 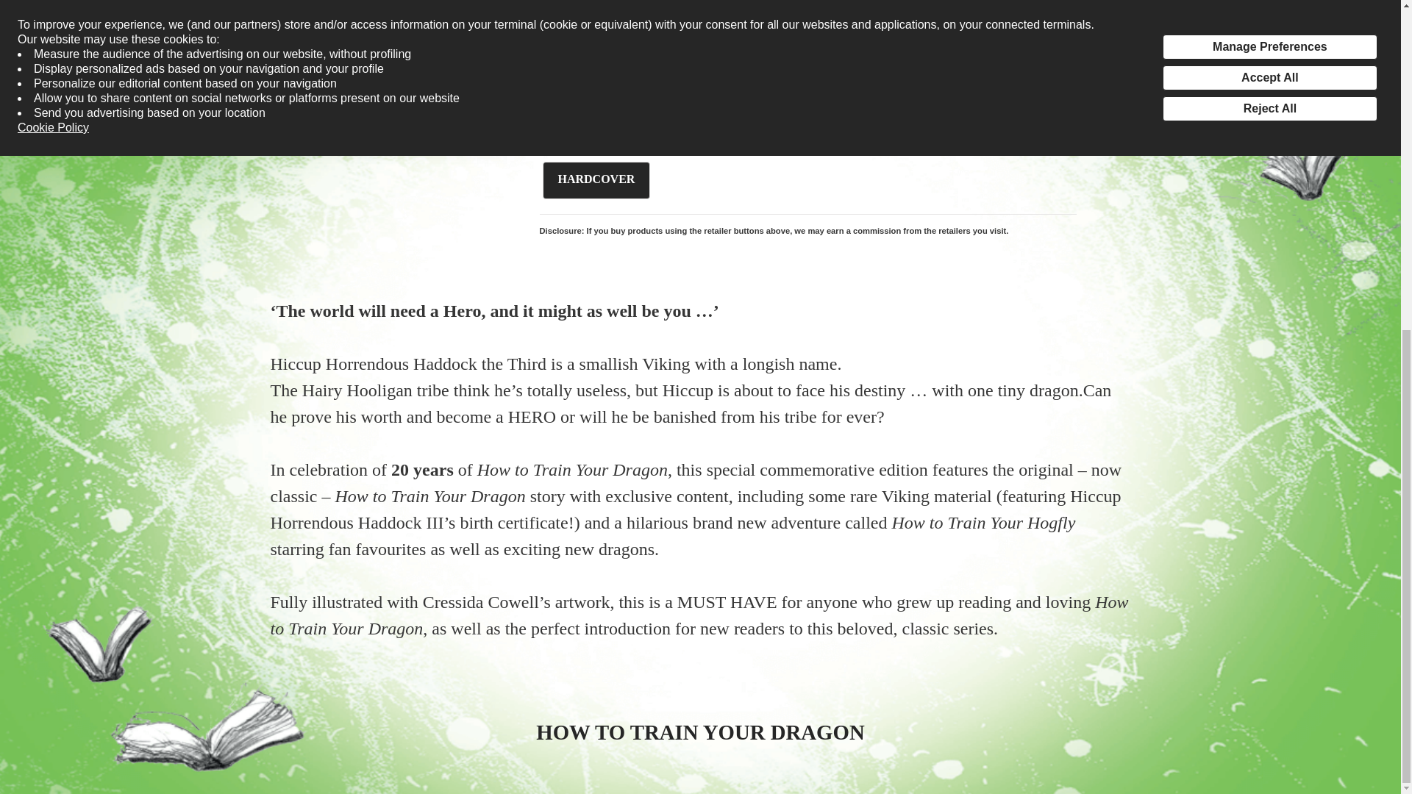 What do you see at coordinates (715, 8) in the screenshot?
I see `BLACKWELL'S` at bounding box center [715, 8].